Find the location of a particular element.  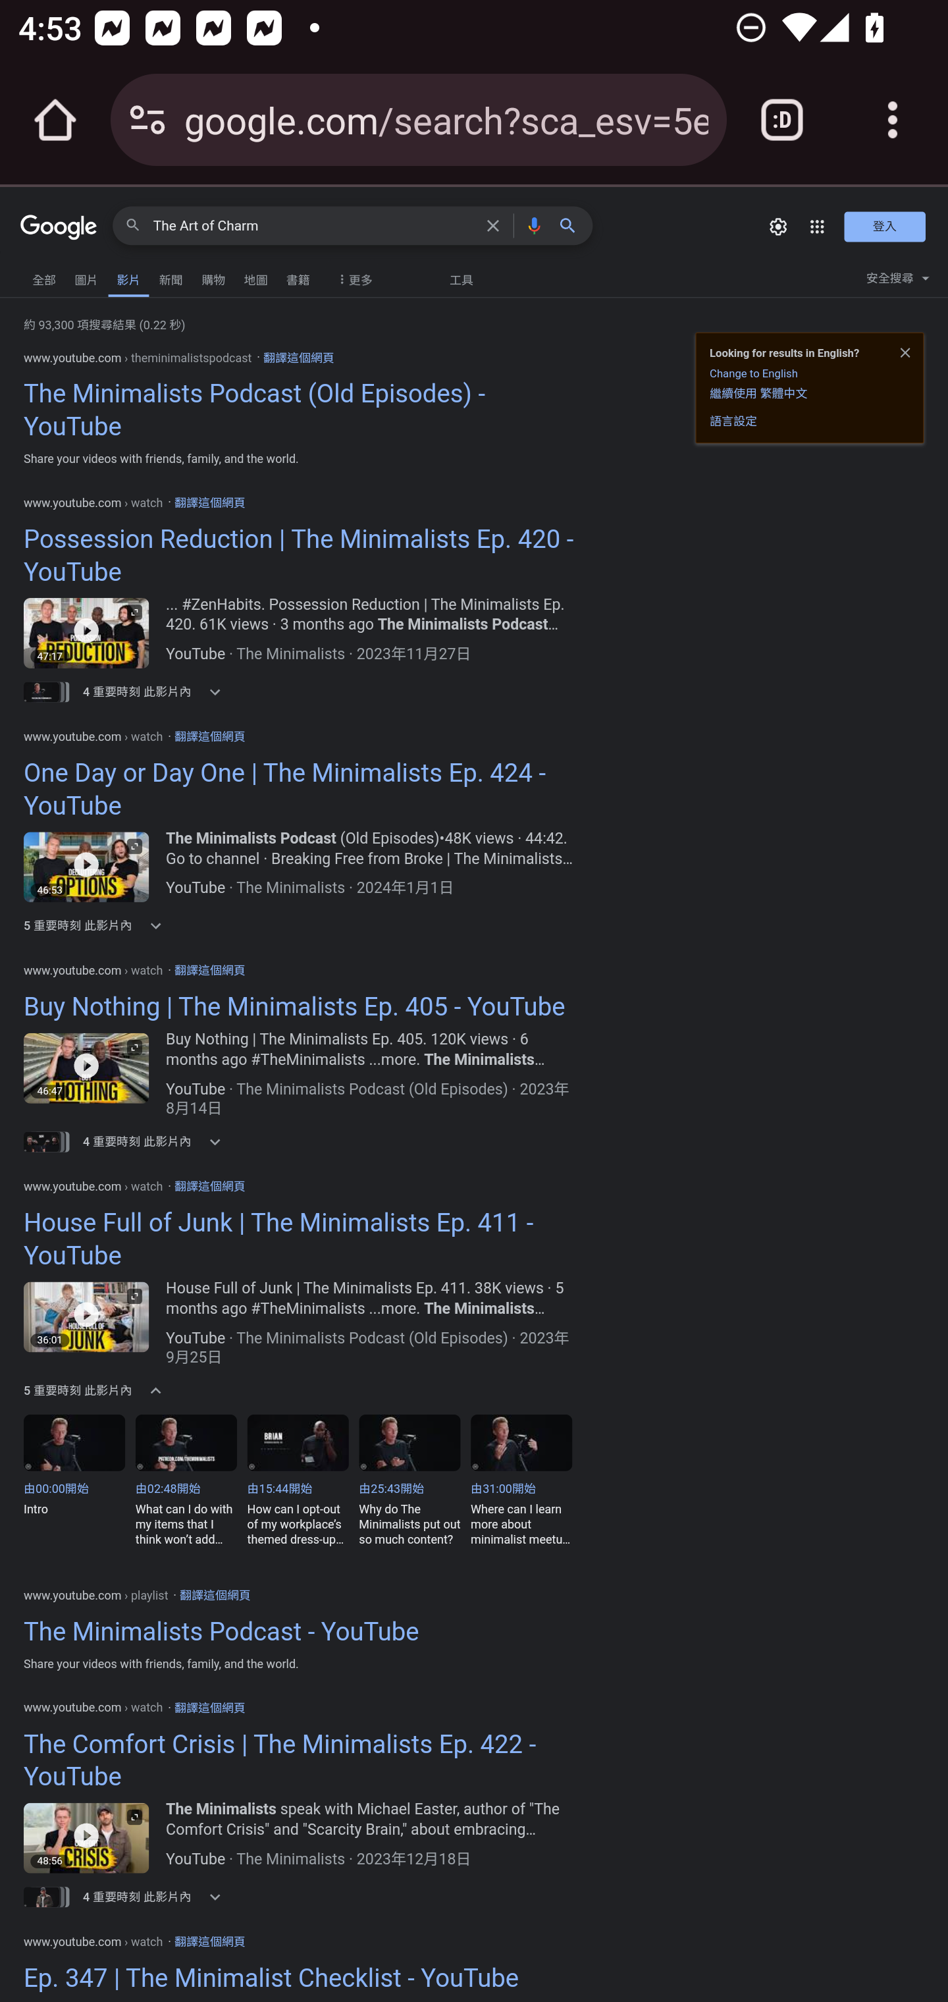

翻譯這個網頁 is located at coordinates (209, 969).